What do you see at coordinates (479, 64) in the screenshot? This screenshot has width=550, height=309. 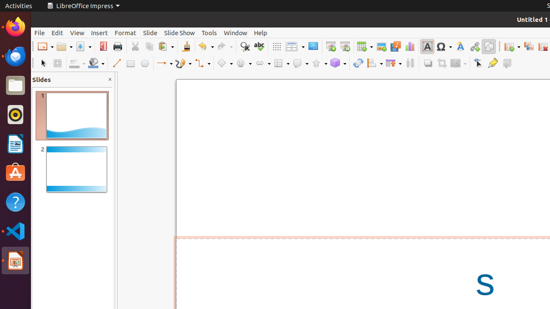 I see `Edit Points` at bounding box center [479, 64].